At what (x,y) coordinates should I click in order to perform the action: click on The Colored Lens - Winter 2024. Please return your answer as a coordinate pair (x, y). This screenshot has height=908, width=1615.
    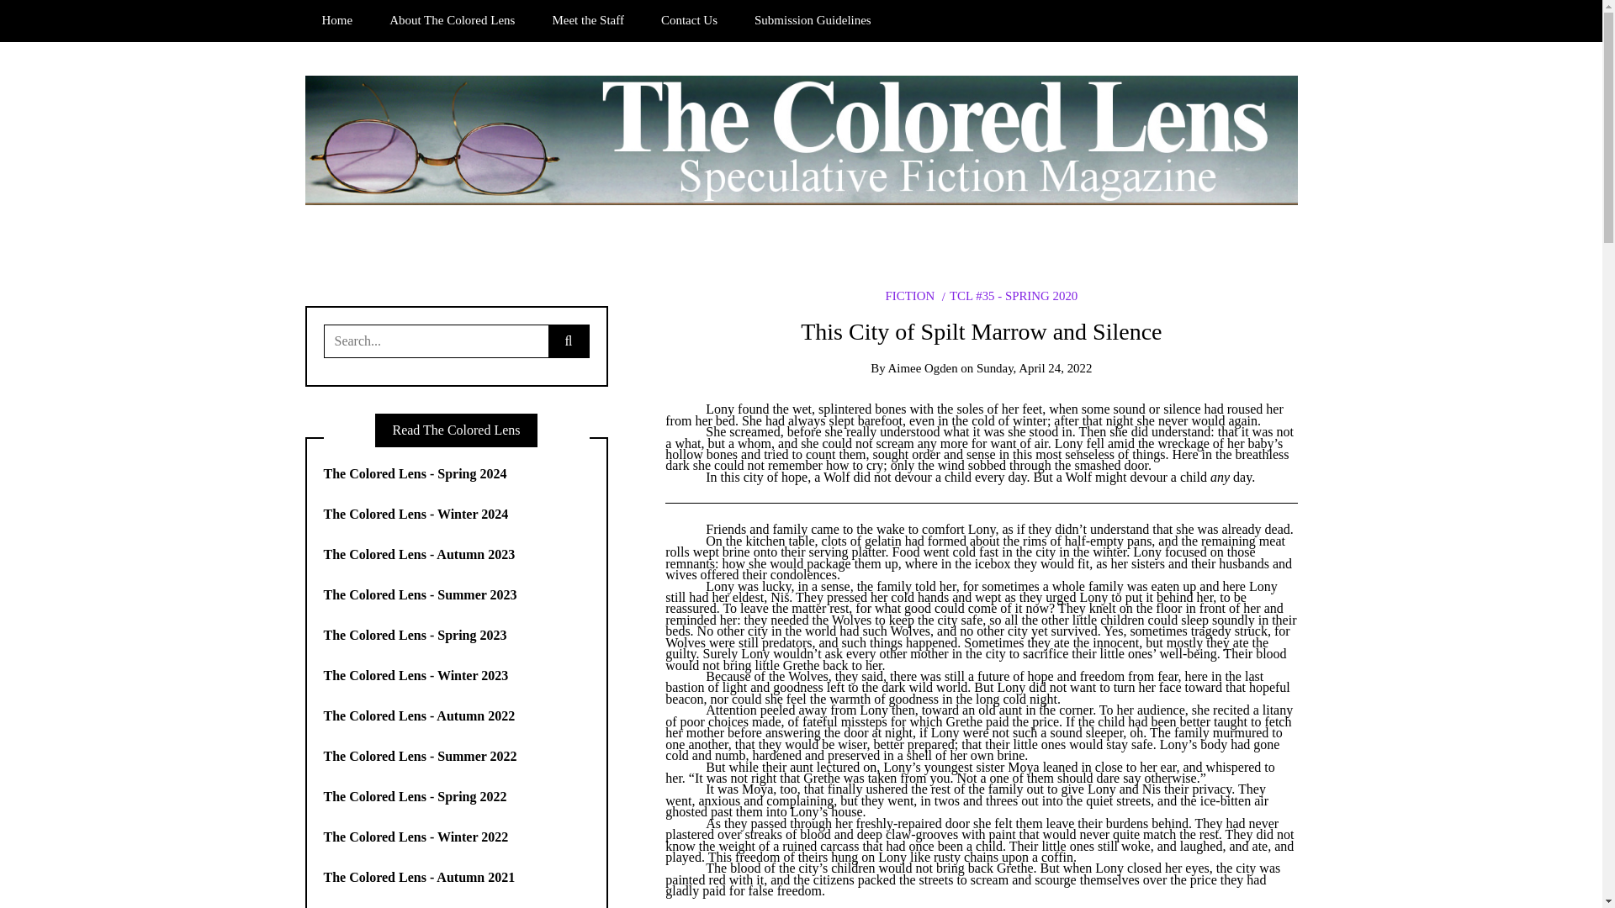
    Looking at the image, I should click on (416, 513).